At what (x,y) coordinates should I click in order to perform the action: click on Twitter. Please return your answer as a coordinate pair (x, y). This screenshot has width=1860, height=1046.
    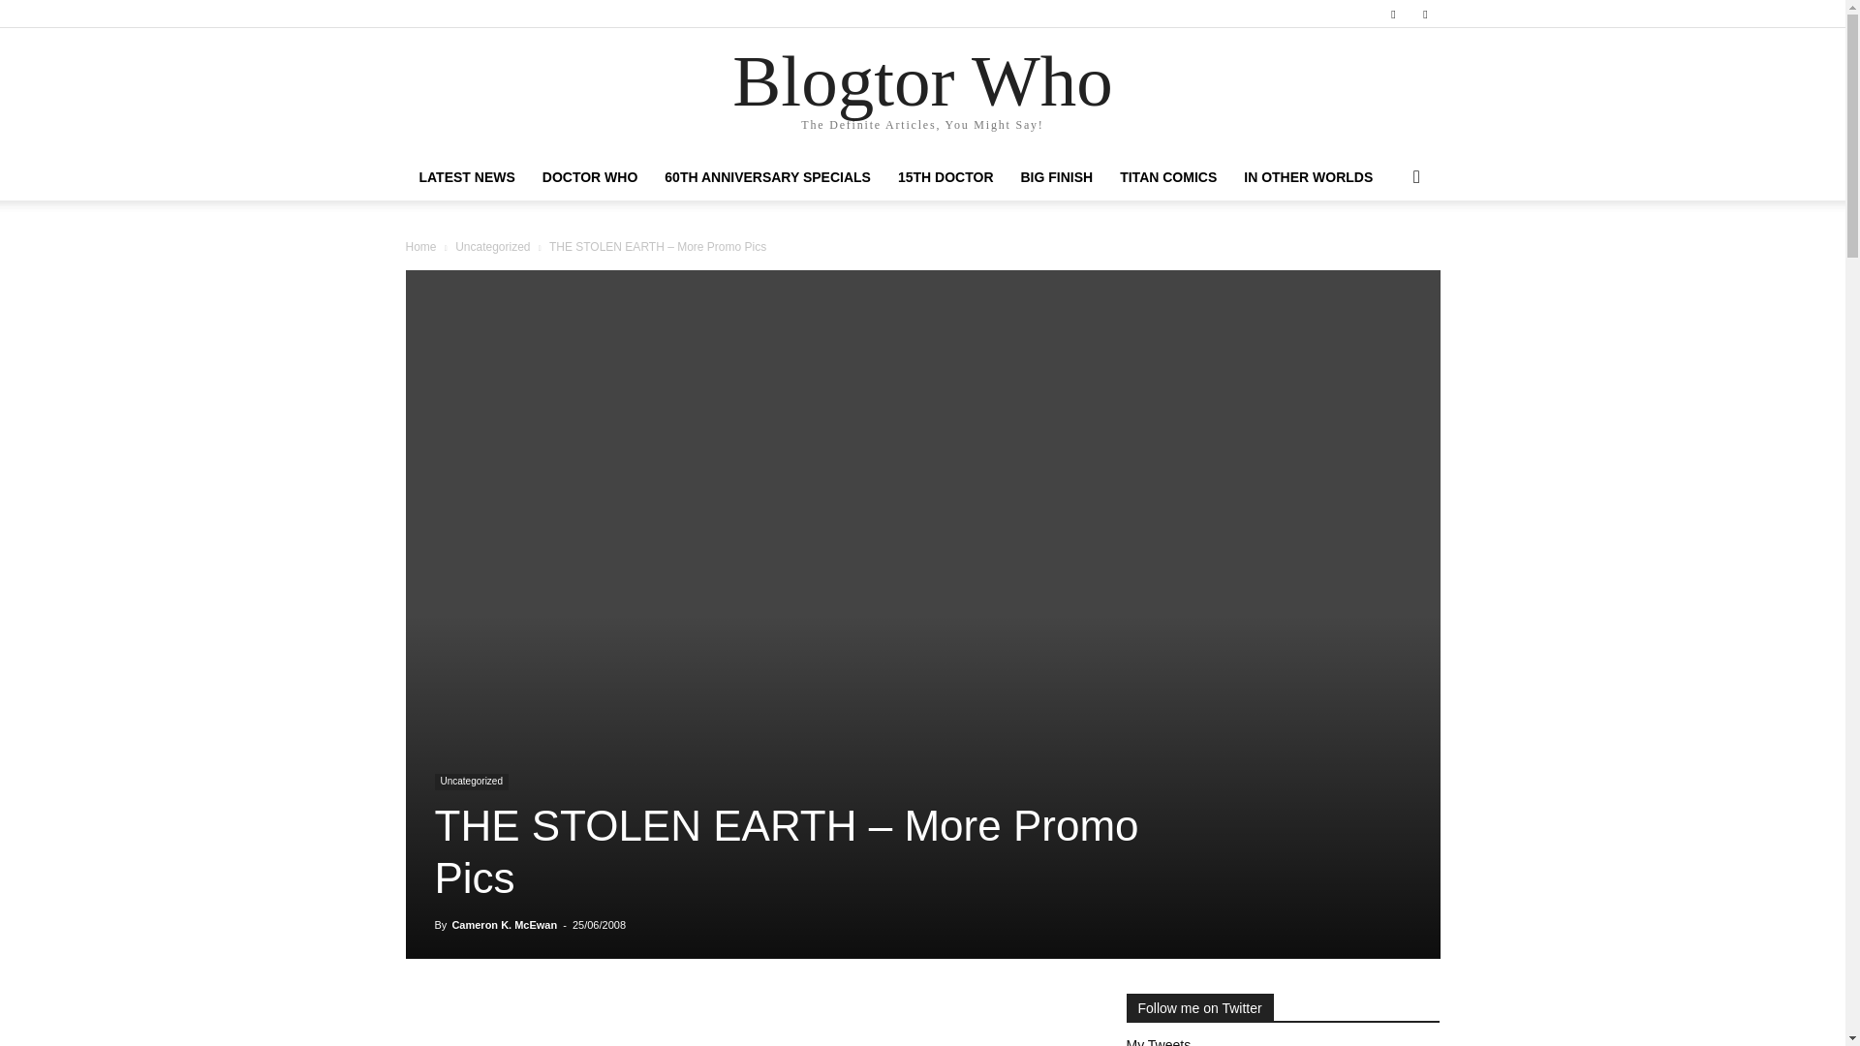
    Looking at the image, I should click on (1424, 14).